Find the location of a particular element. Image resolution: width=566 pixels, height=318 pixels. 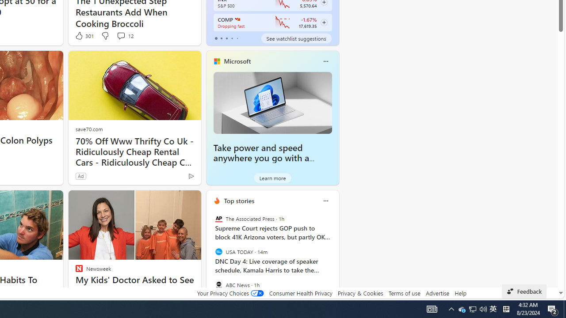

NASDAQ is located at coordinates (237, 19).